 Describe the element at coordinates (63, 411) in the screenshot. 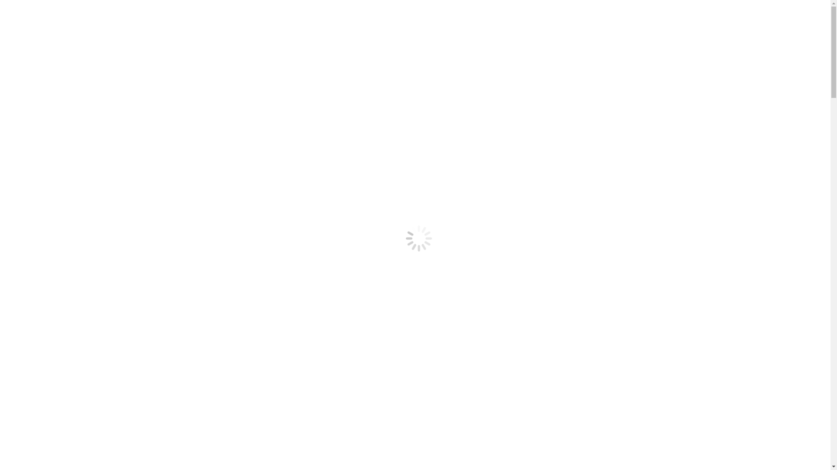

I see `Landcare Groups` at that location.